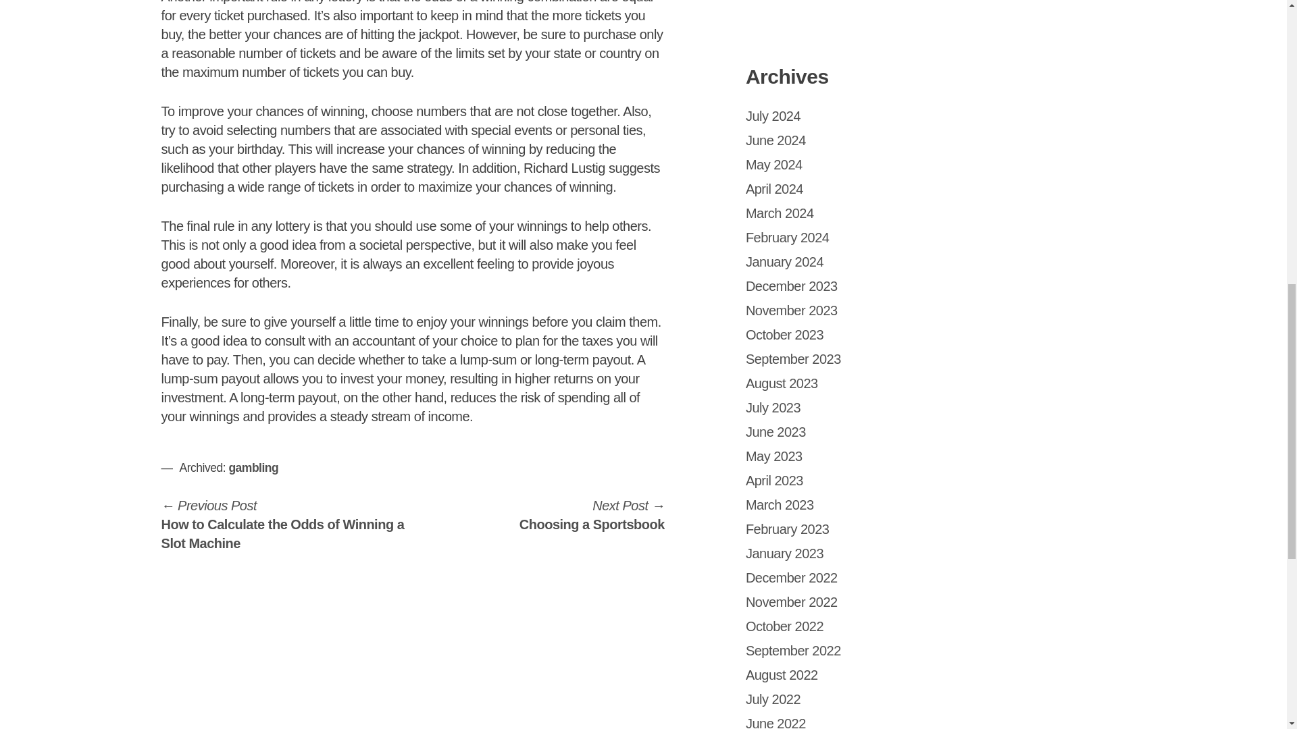  Describe the element at coordinates (792, 286) in the screenshot. I see `June 2023` at that location.